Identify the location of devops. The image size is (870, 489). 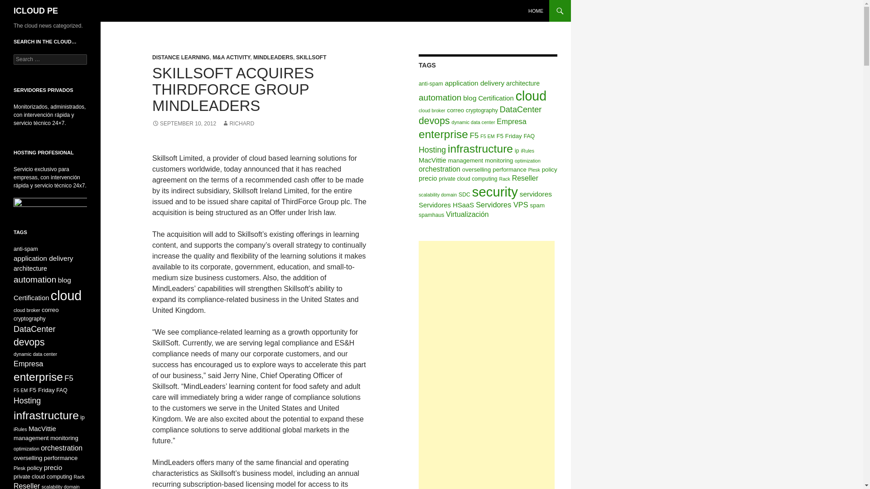
(434, 120).